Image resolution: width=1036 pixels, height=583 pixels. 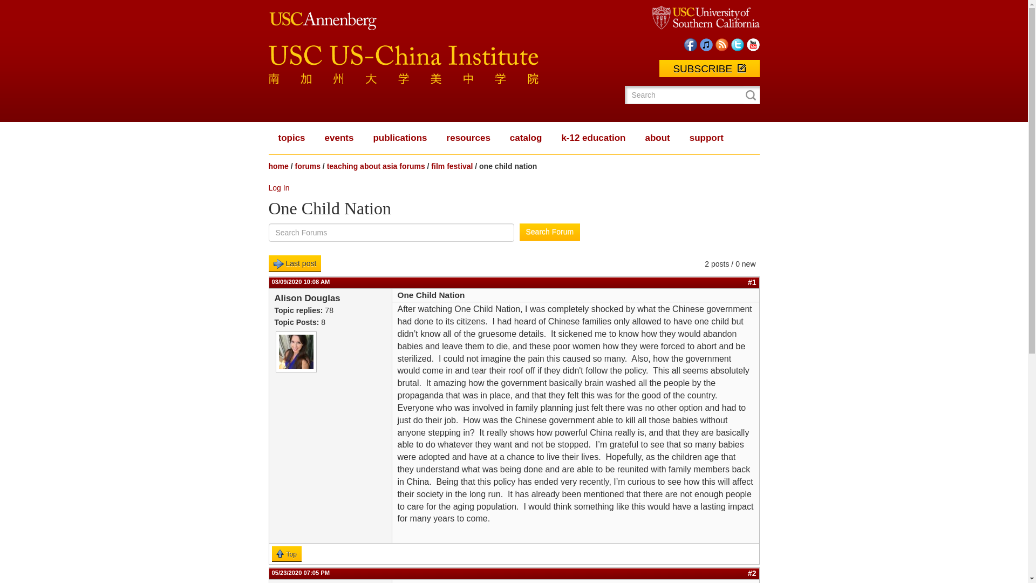 I want to click on Enter the terms you wish to search for., so click(x=688, y=95).